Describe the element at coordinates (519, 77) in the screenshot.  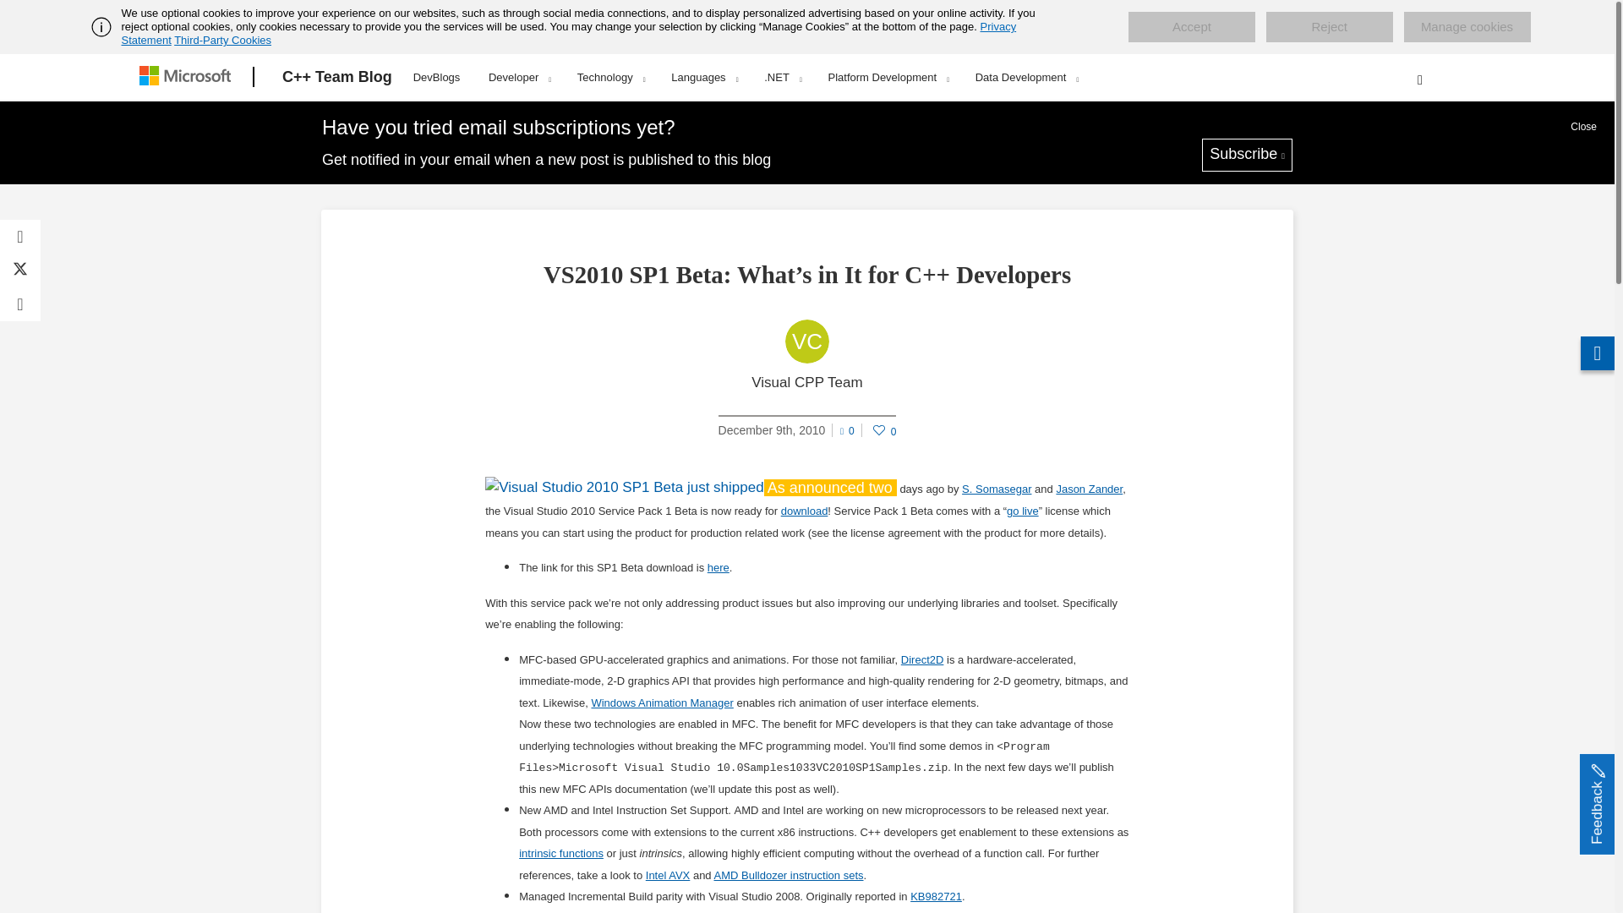
I see `Developer` at that location.